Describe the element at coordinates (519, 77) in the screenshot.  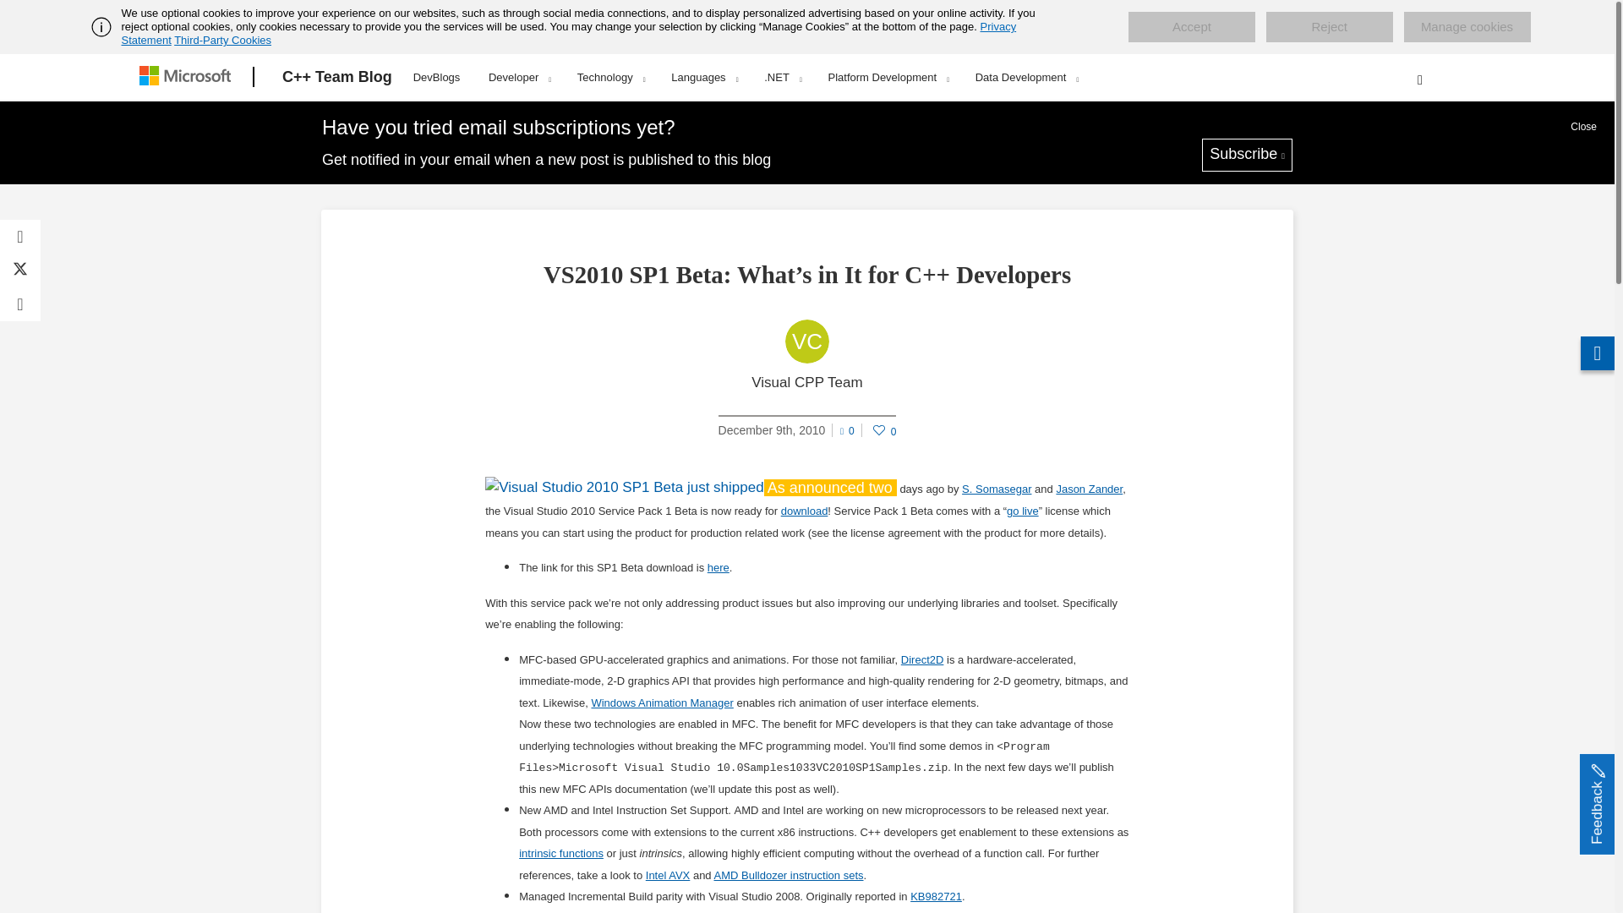
I see `Developer` at that location.